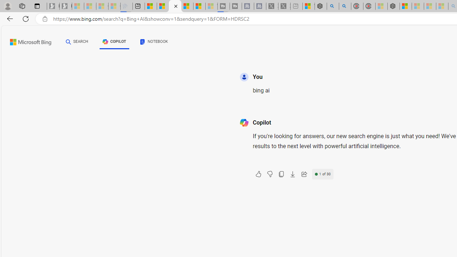  What do you see at coordinates (308, 6) in the screenshot?
I see `Wildlife - MSN` at bounding box center [308, 6].